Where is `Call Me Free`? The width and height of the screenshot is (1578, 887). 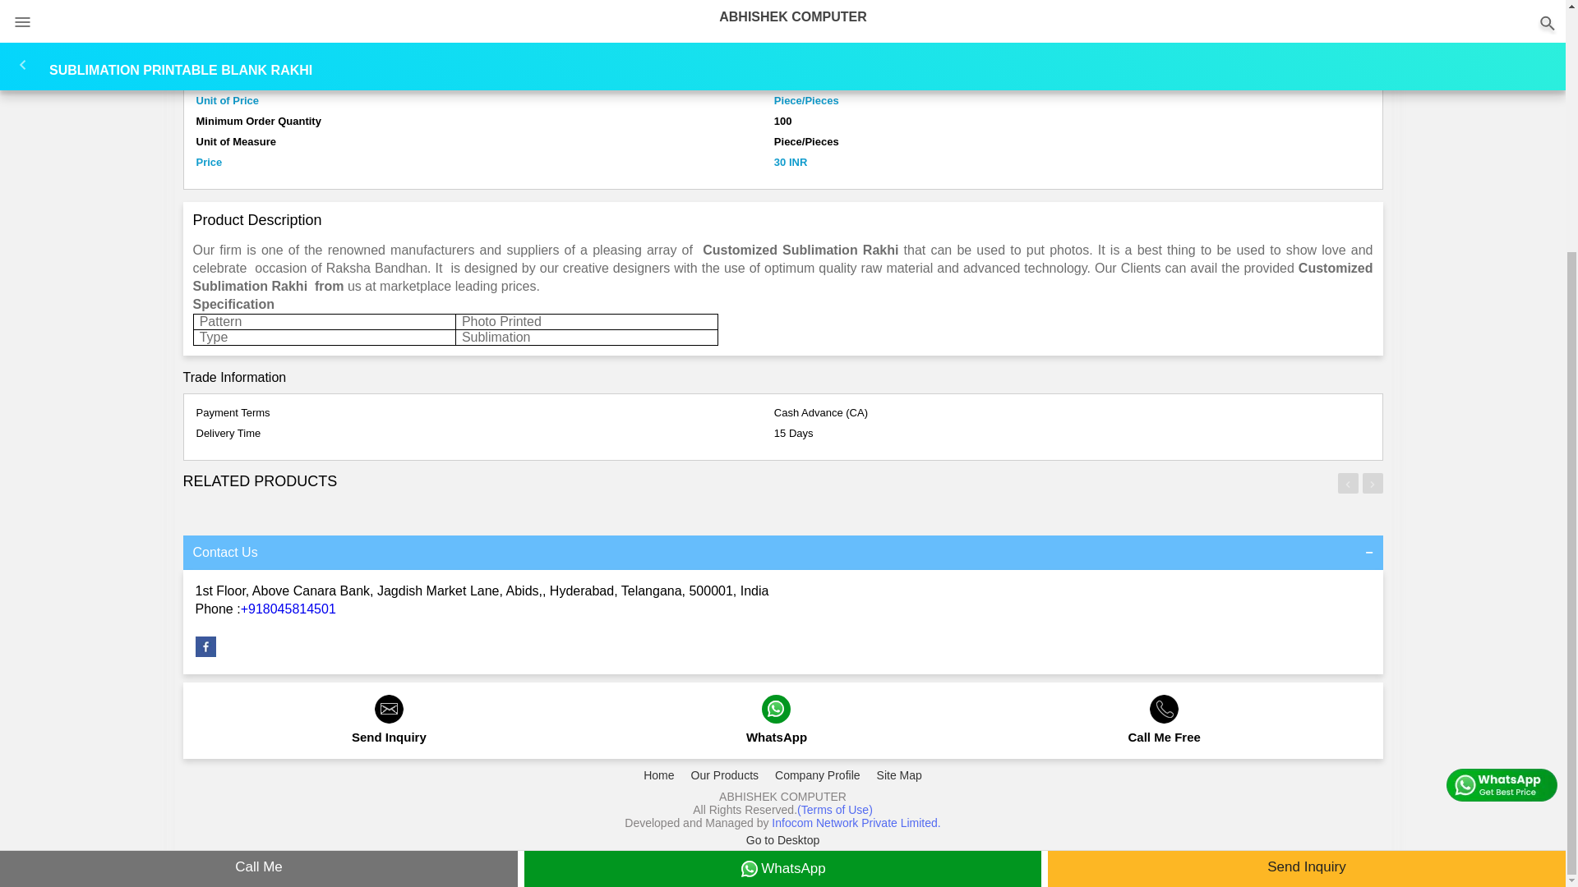 Call Me Free is located at coordinates (1164, 729).